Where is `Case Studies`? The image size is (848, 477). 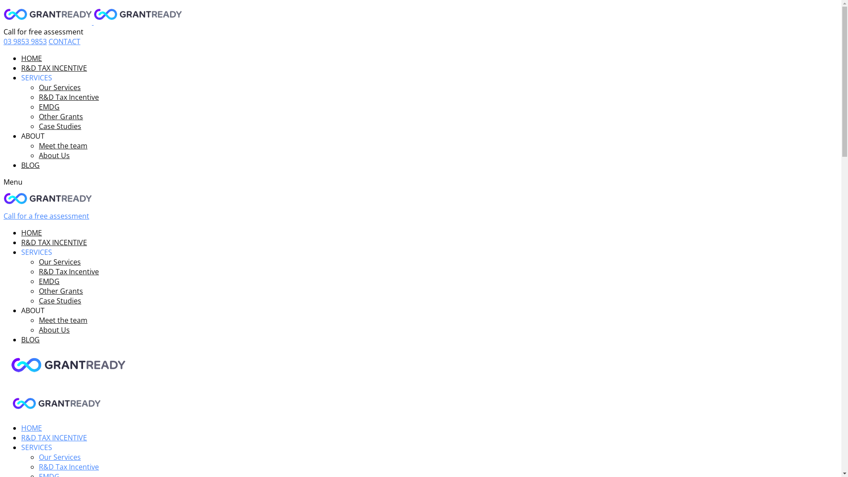 Case Studies is located at coordinates (60, 301).